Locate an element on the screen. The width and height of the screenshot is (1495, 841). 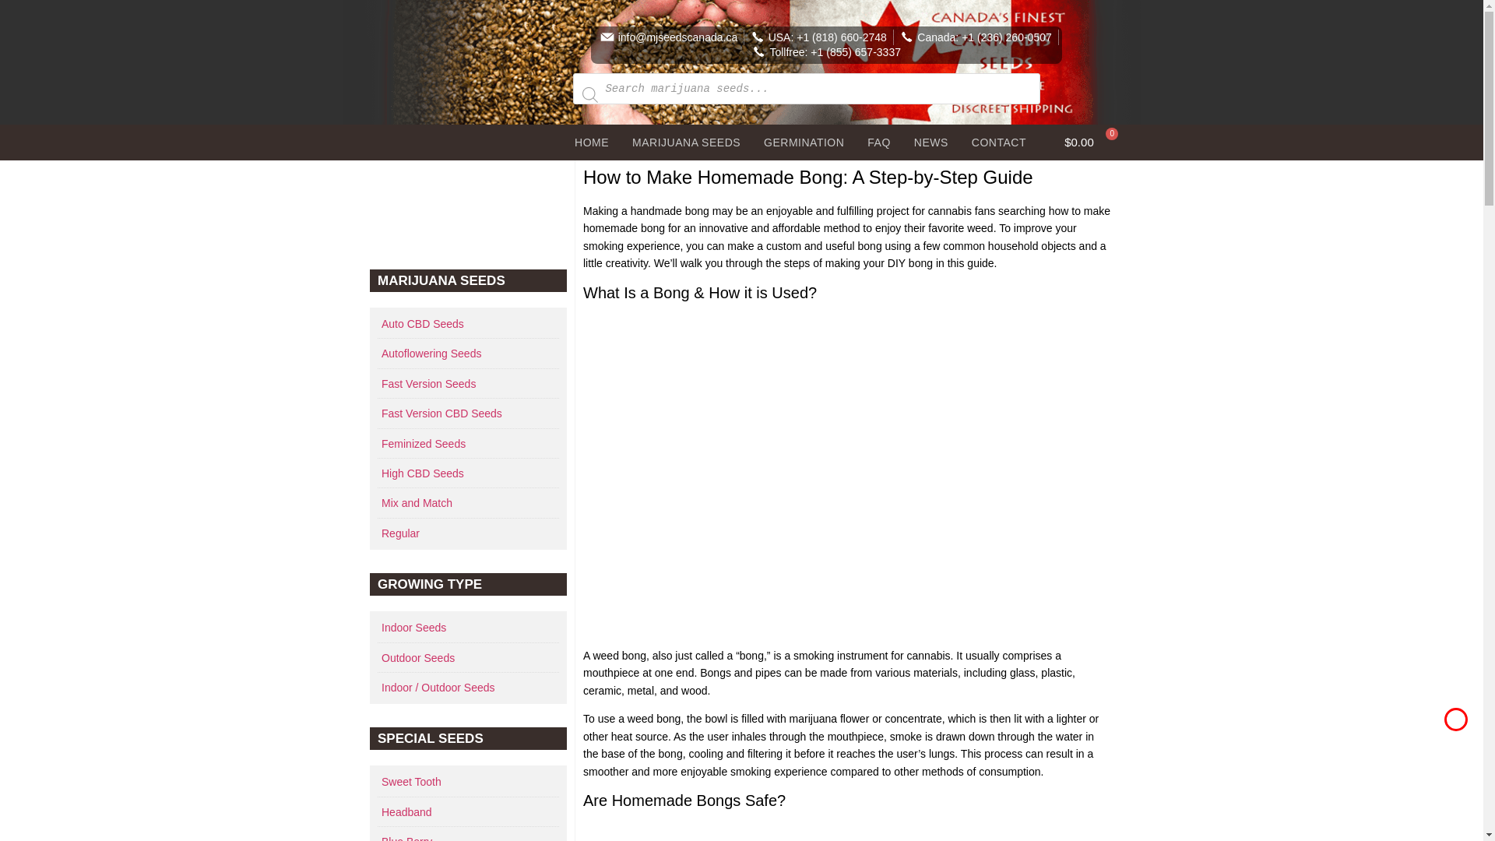
HOME is located at coordinates (592, 142).